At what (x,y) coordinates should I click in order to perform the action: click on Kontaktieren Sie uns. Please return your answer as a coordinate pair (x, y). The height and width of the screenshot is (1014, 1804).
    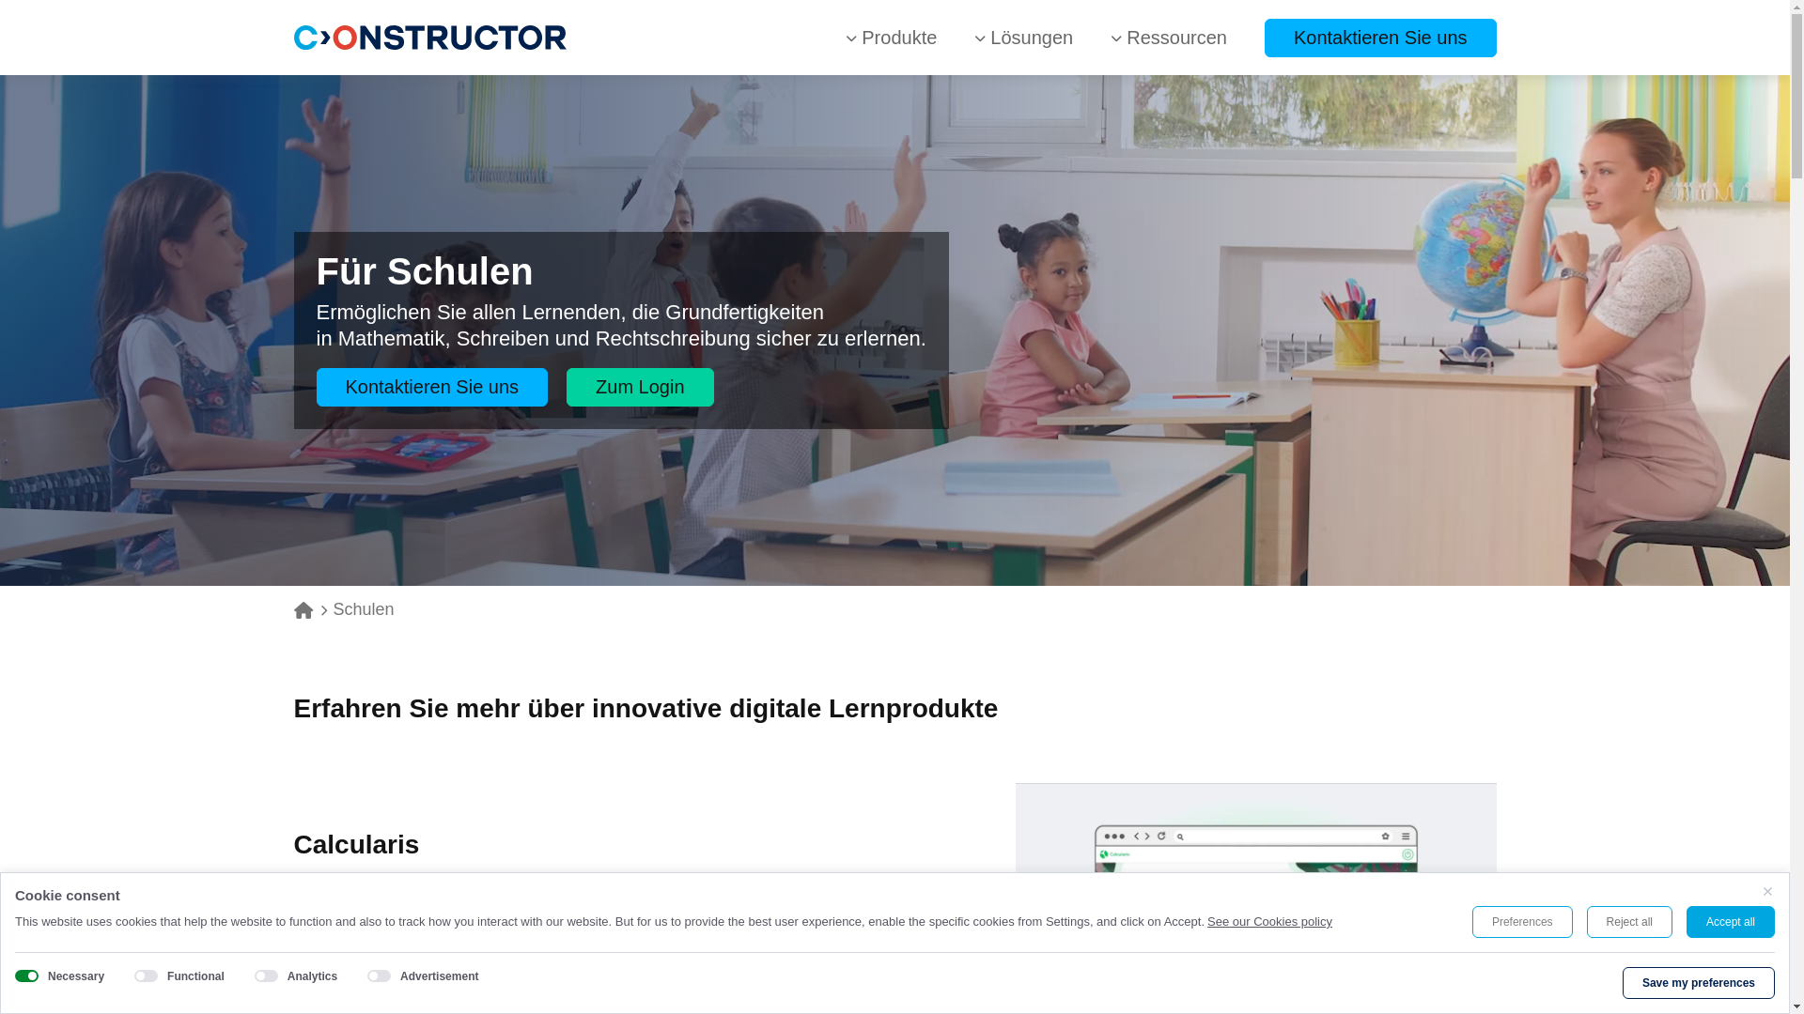
    Looking at the image, I should click on (1381, 38).